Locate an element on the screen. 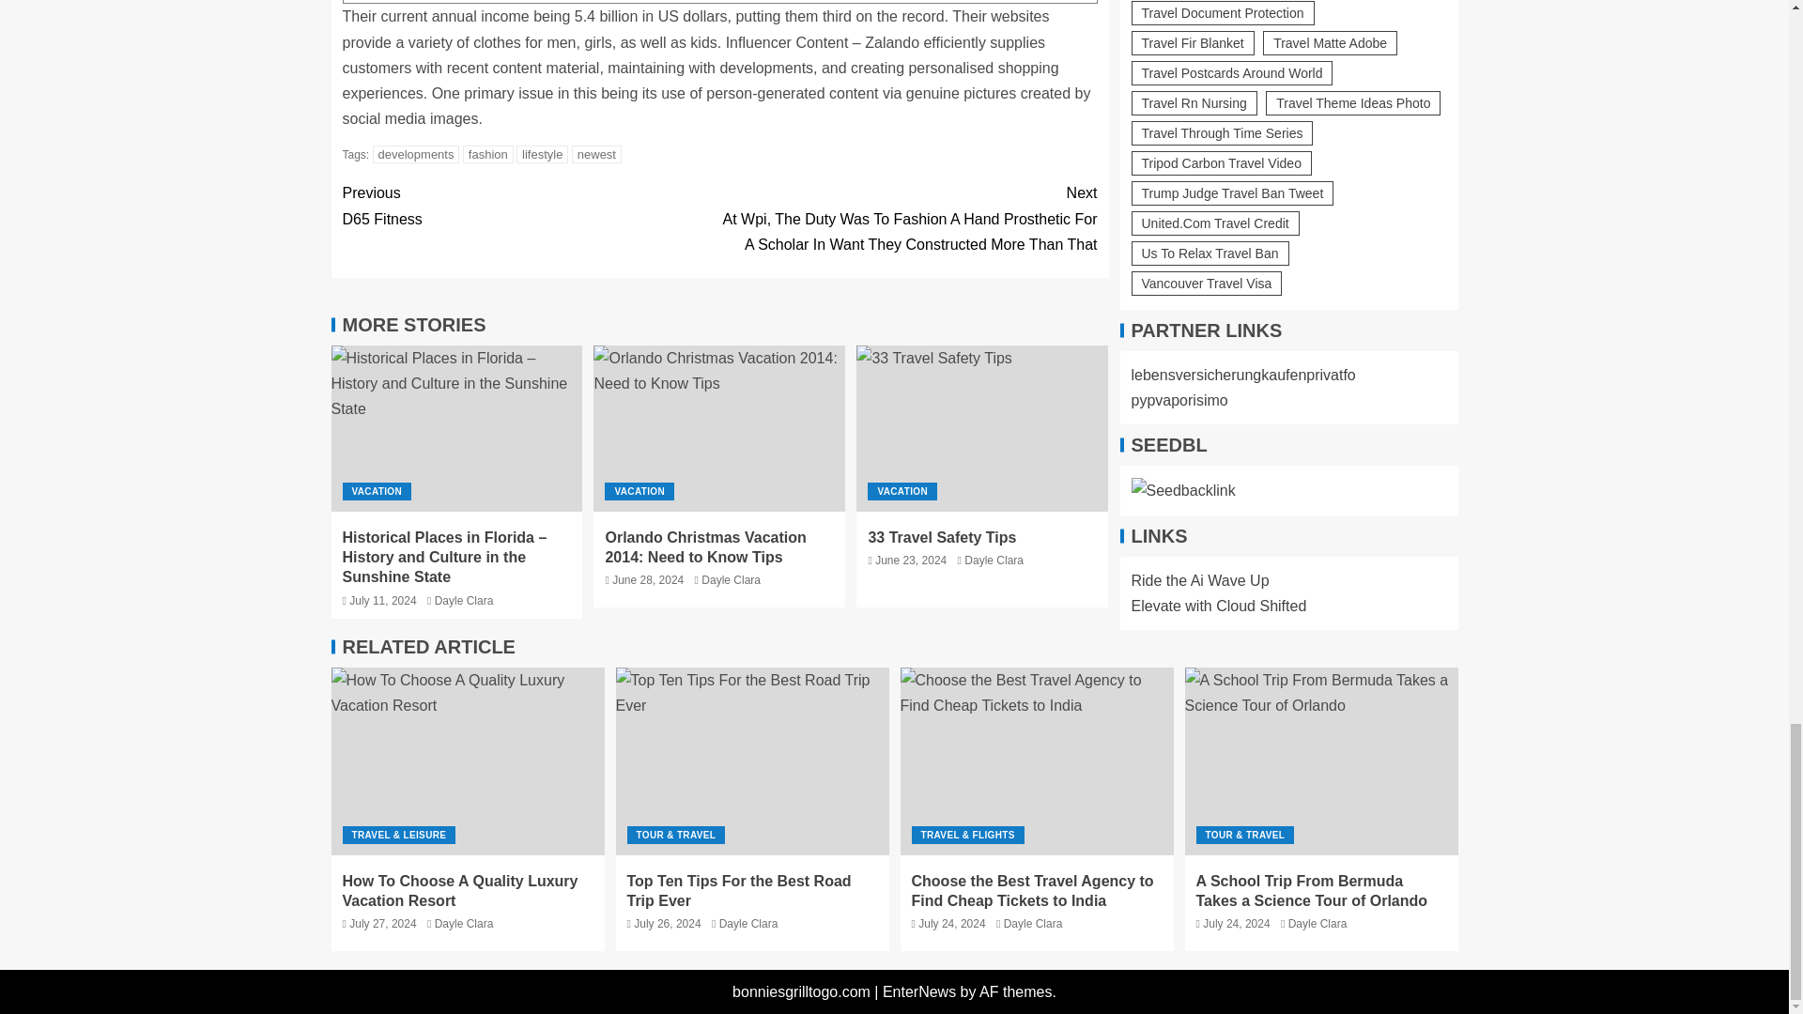  Orlando Christmas Vacation 2014: Need to Know Tips is located at coordinates (719, 428).